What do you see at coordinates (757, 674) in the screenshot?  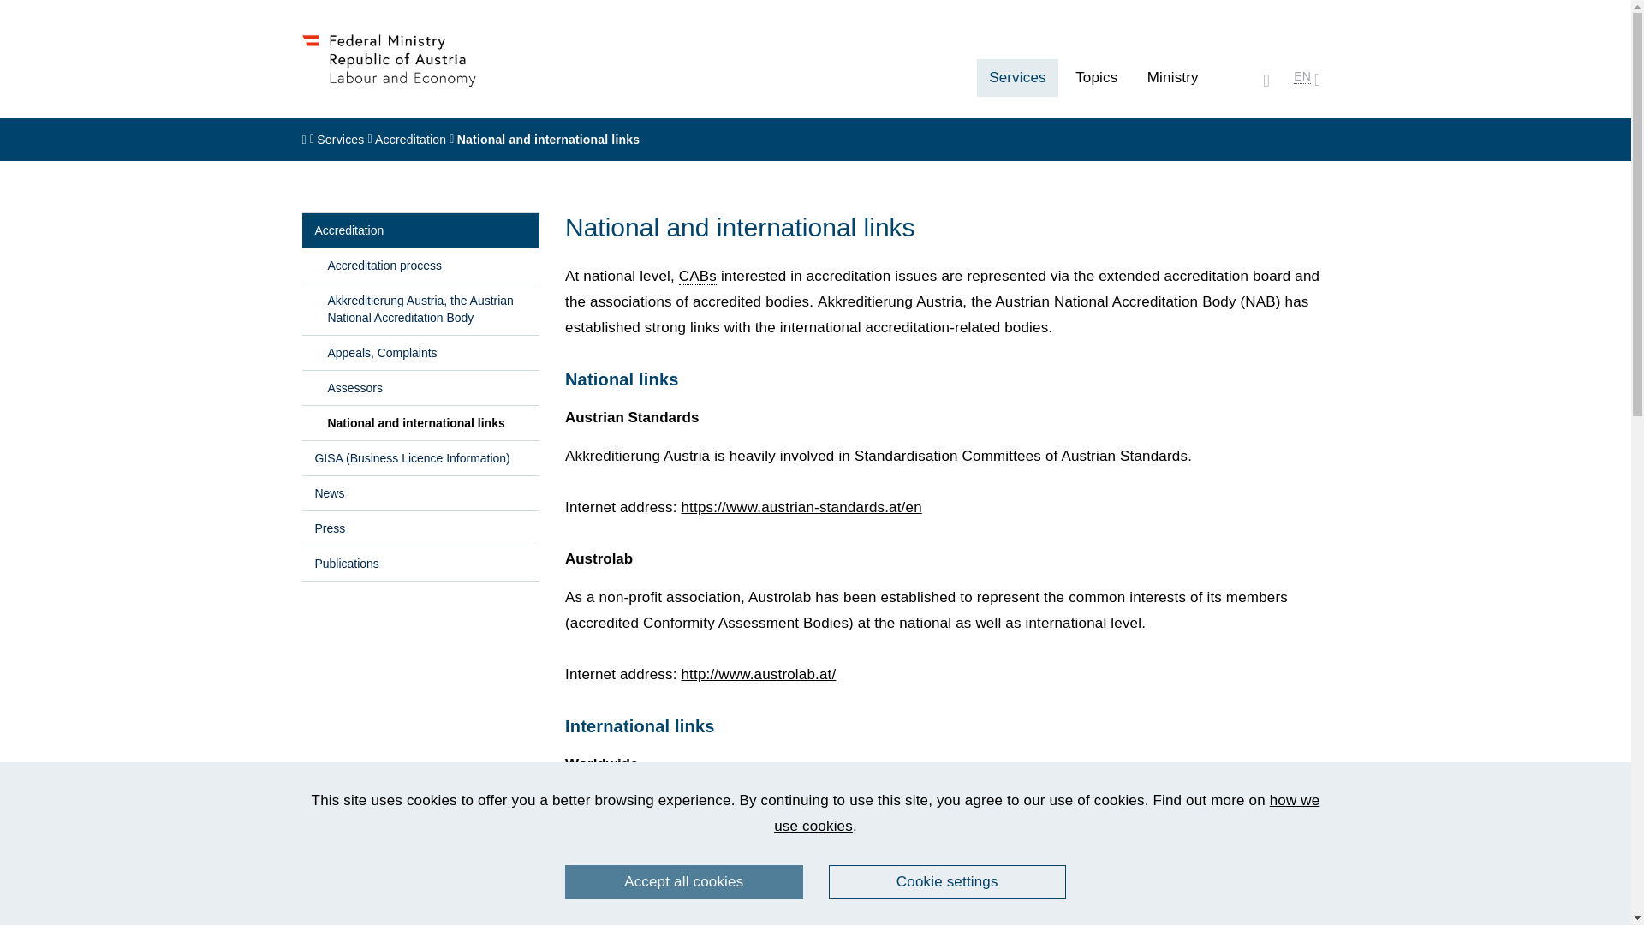 I see `Opens in a new Tab` at bounding box center [757, 674].